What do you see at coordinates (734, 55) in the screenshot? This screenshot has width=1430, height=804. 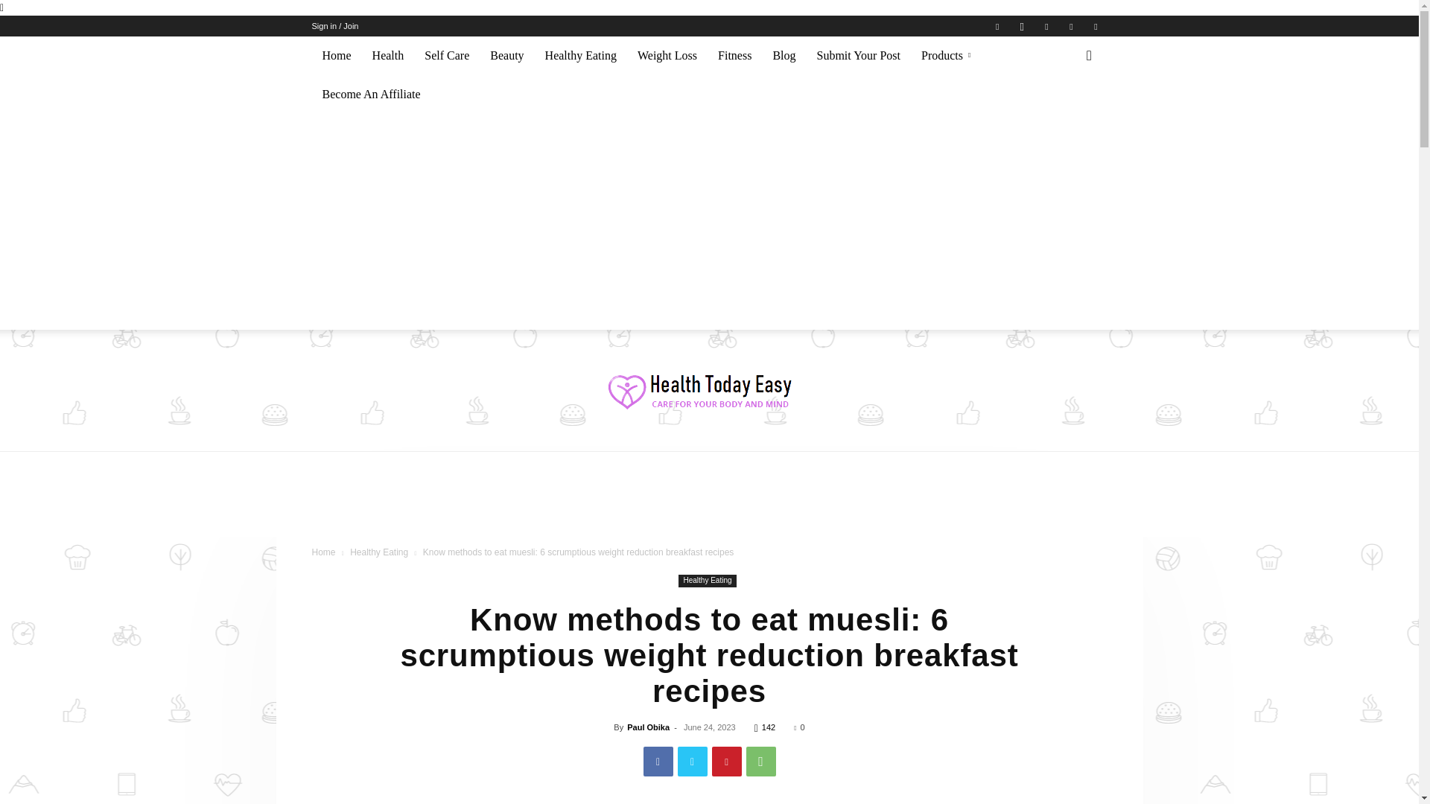 I see `Fitness` at bounding box center [734, 55].